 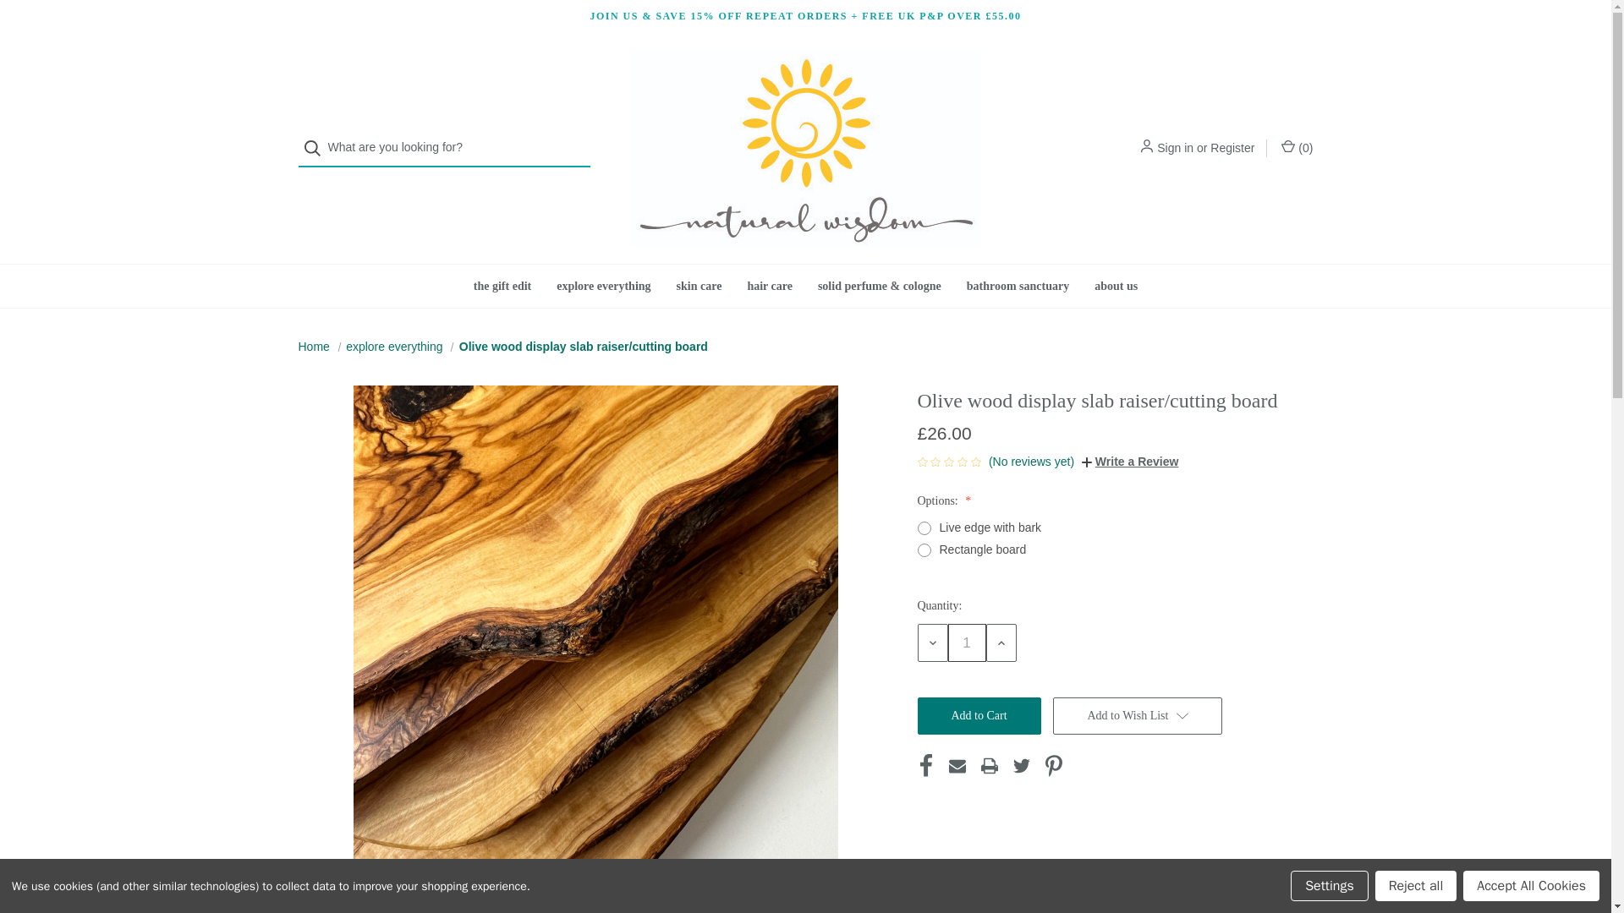 What do you see at coordinates (502, 286) in the screenshot?
I see `the gift edit` at bounding box center [502, 286].